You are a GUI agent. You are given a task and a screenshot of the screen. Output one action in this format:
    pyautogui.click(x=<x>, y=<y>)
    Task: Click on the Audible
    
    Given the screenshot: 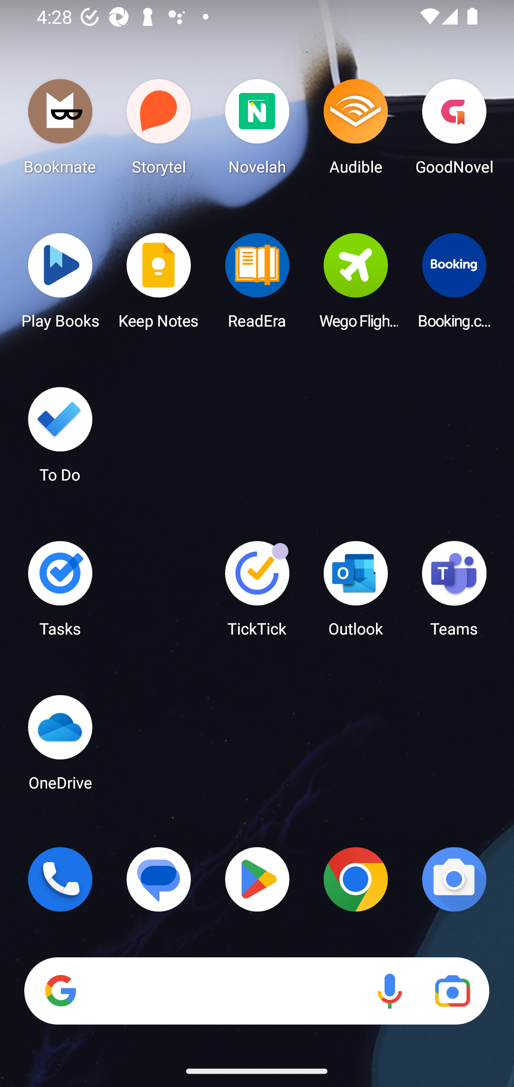 What is the action you would take?
    pyautogui.click(x=356, y=131)
    